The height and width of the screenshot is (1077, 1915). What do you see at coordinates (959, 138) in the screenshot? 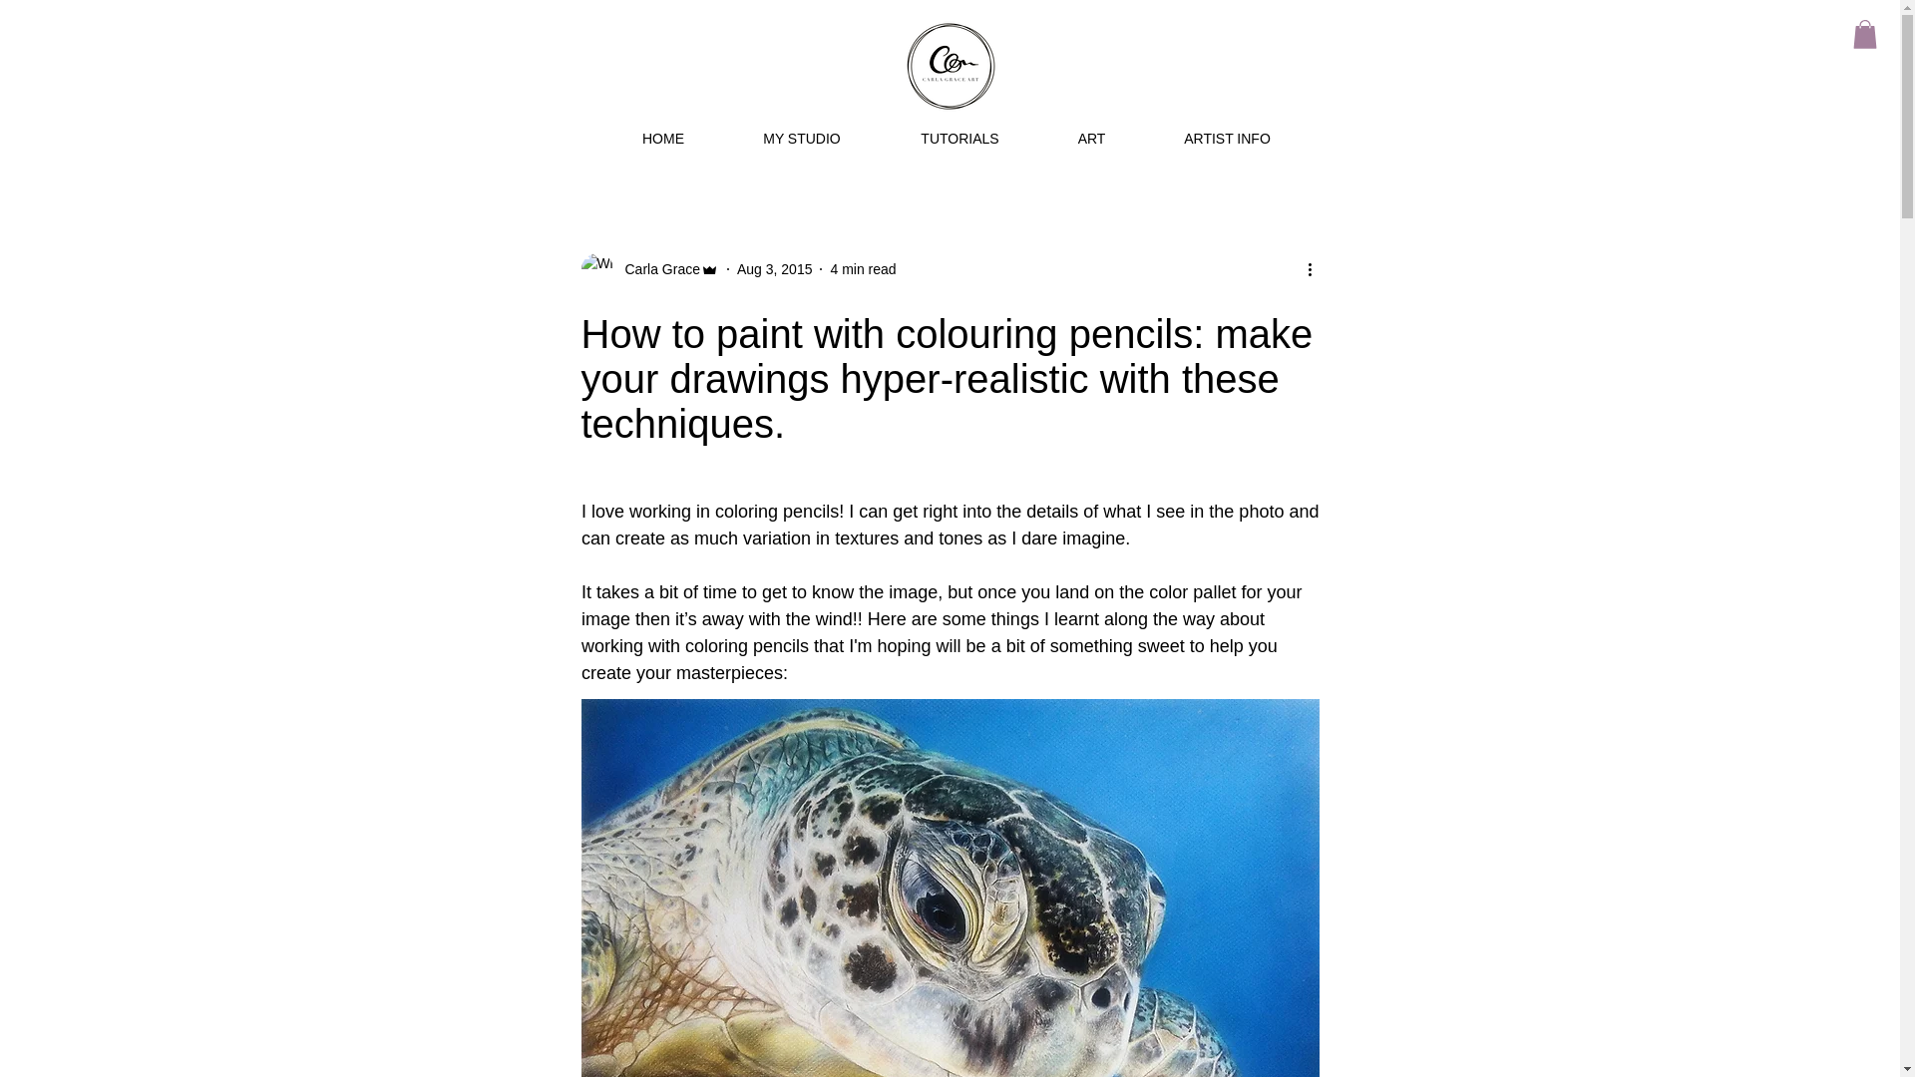
I see `TUTORIALS` at bounding box center [959, 138].